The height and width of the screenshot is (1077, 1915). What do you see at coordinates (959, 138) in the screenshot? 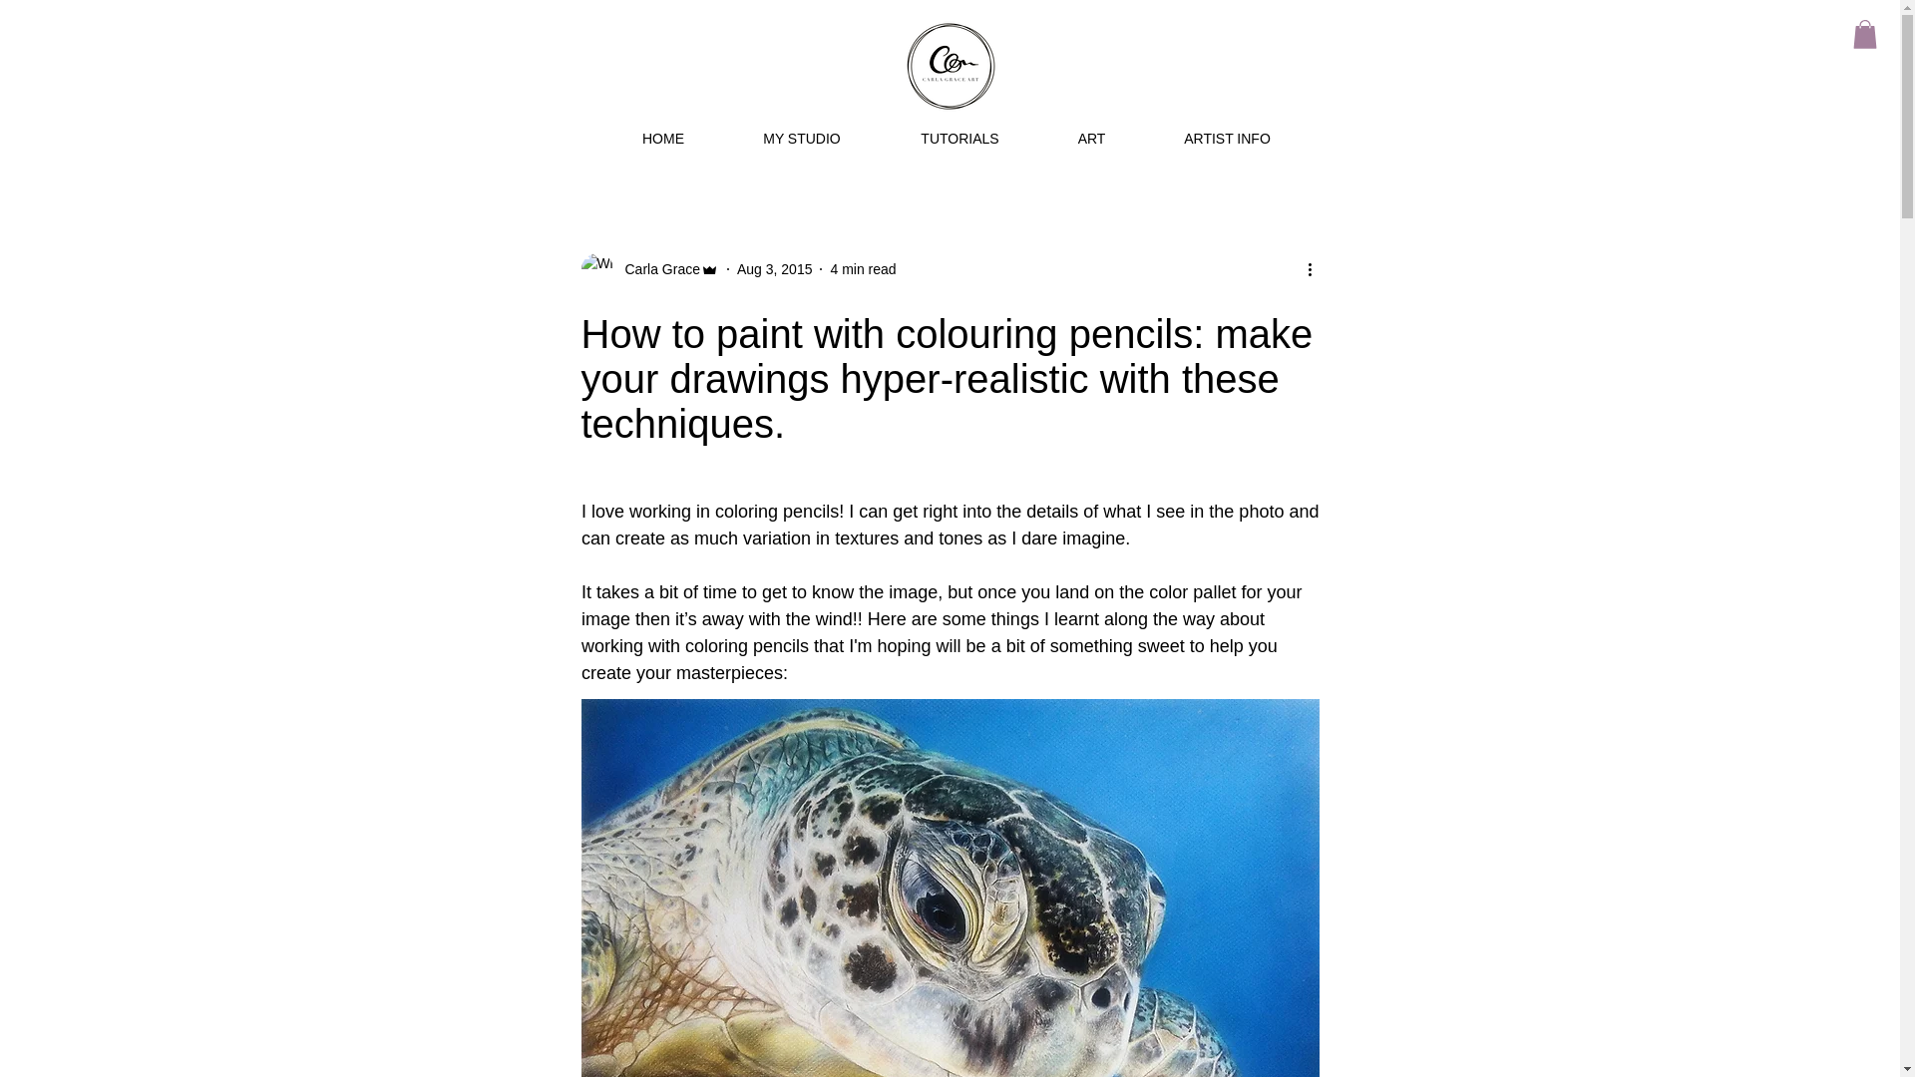
I see `TUTORIALS` at bounding box center [959, 138].